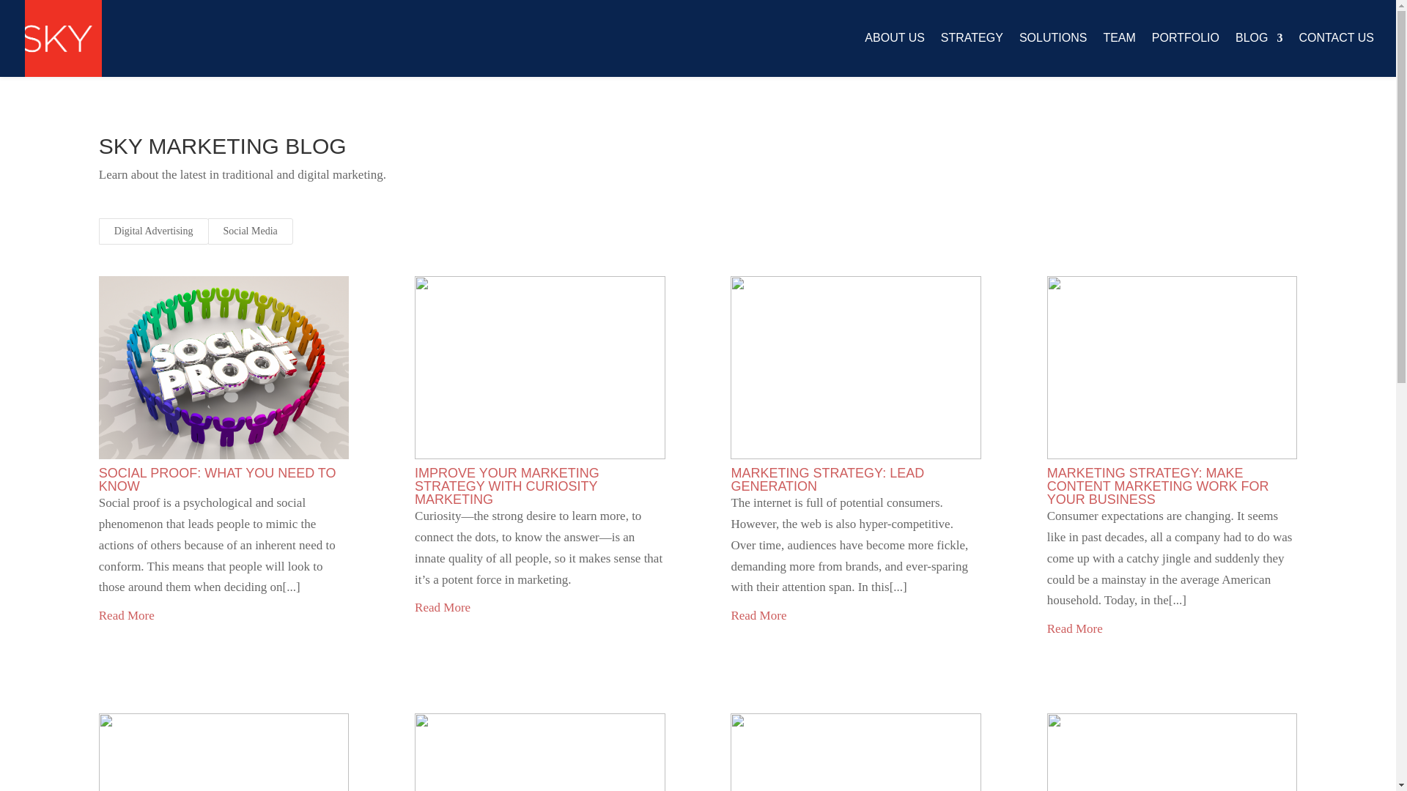 This screenshot has width=1407, height=791. What do you see at coordinates (758, 617) in the screenshot?
I see `Read More` at bounding box center [758, 617].